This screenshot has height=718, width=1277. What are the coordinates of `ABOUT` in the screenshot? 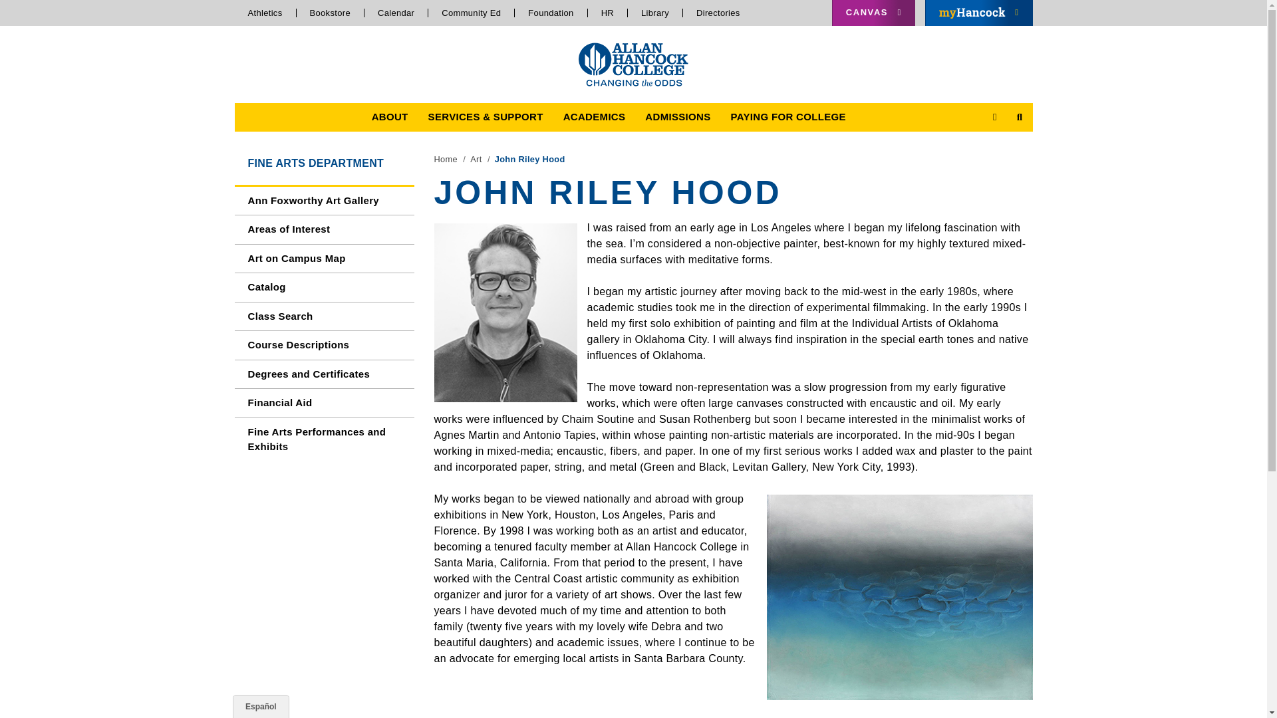 It's located at (390, 117).